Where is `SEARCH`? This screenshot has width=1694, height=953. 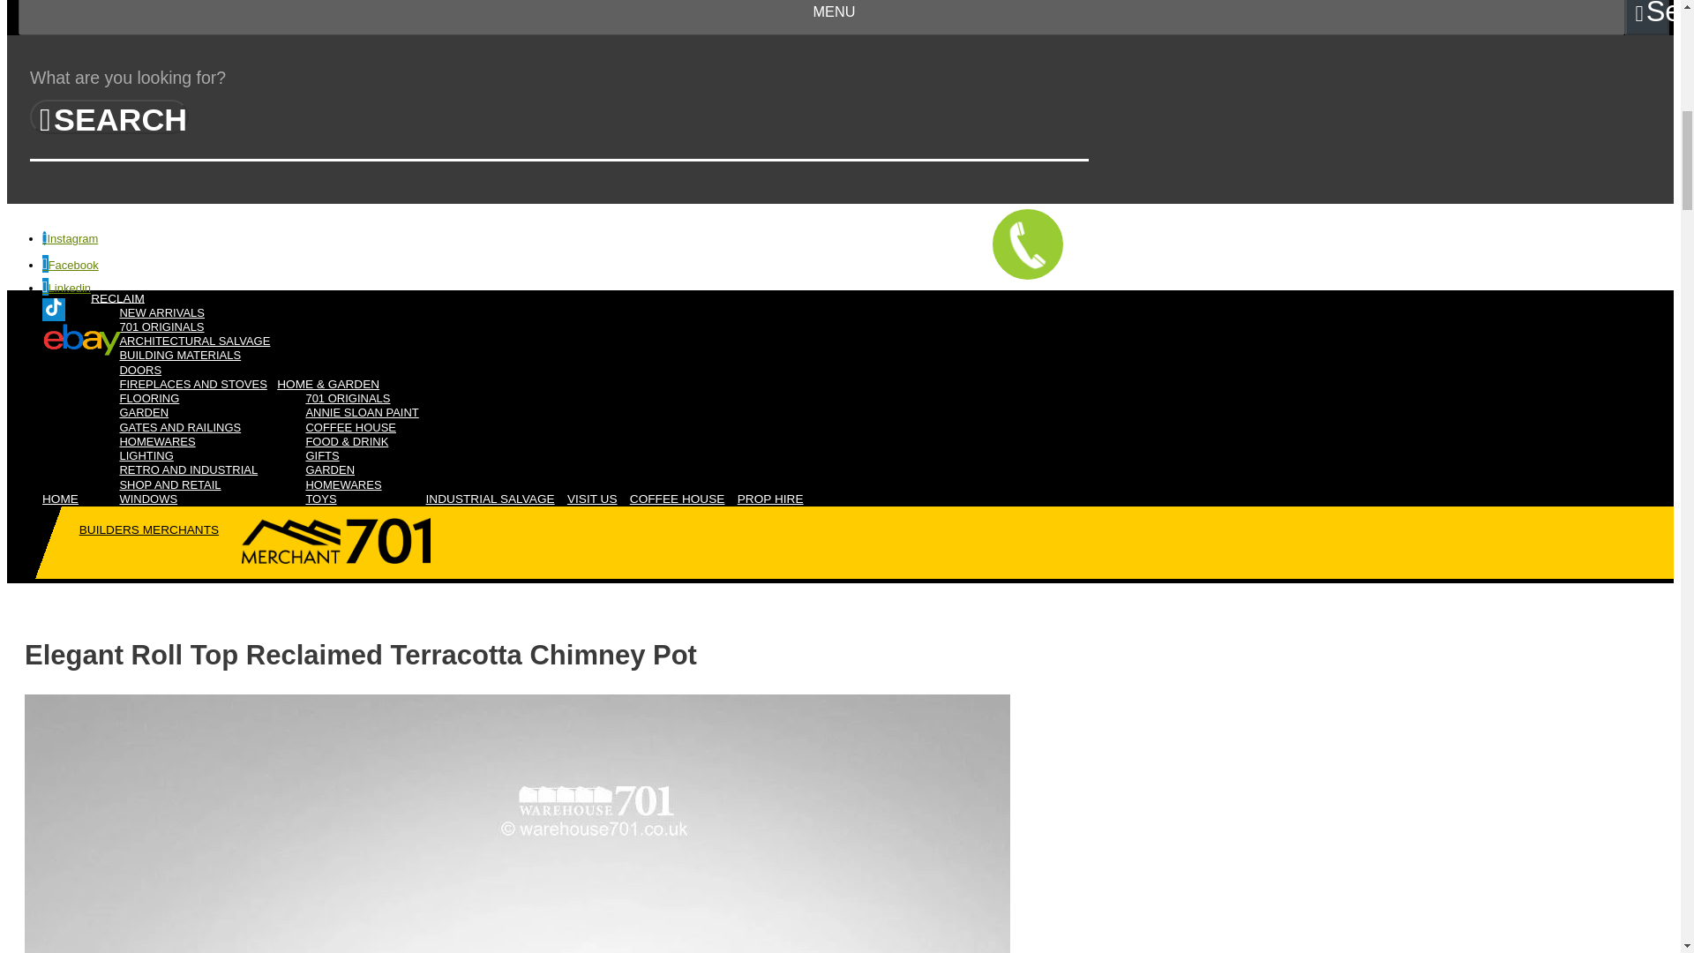
SEARCH is located at coordinates (109, 116).